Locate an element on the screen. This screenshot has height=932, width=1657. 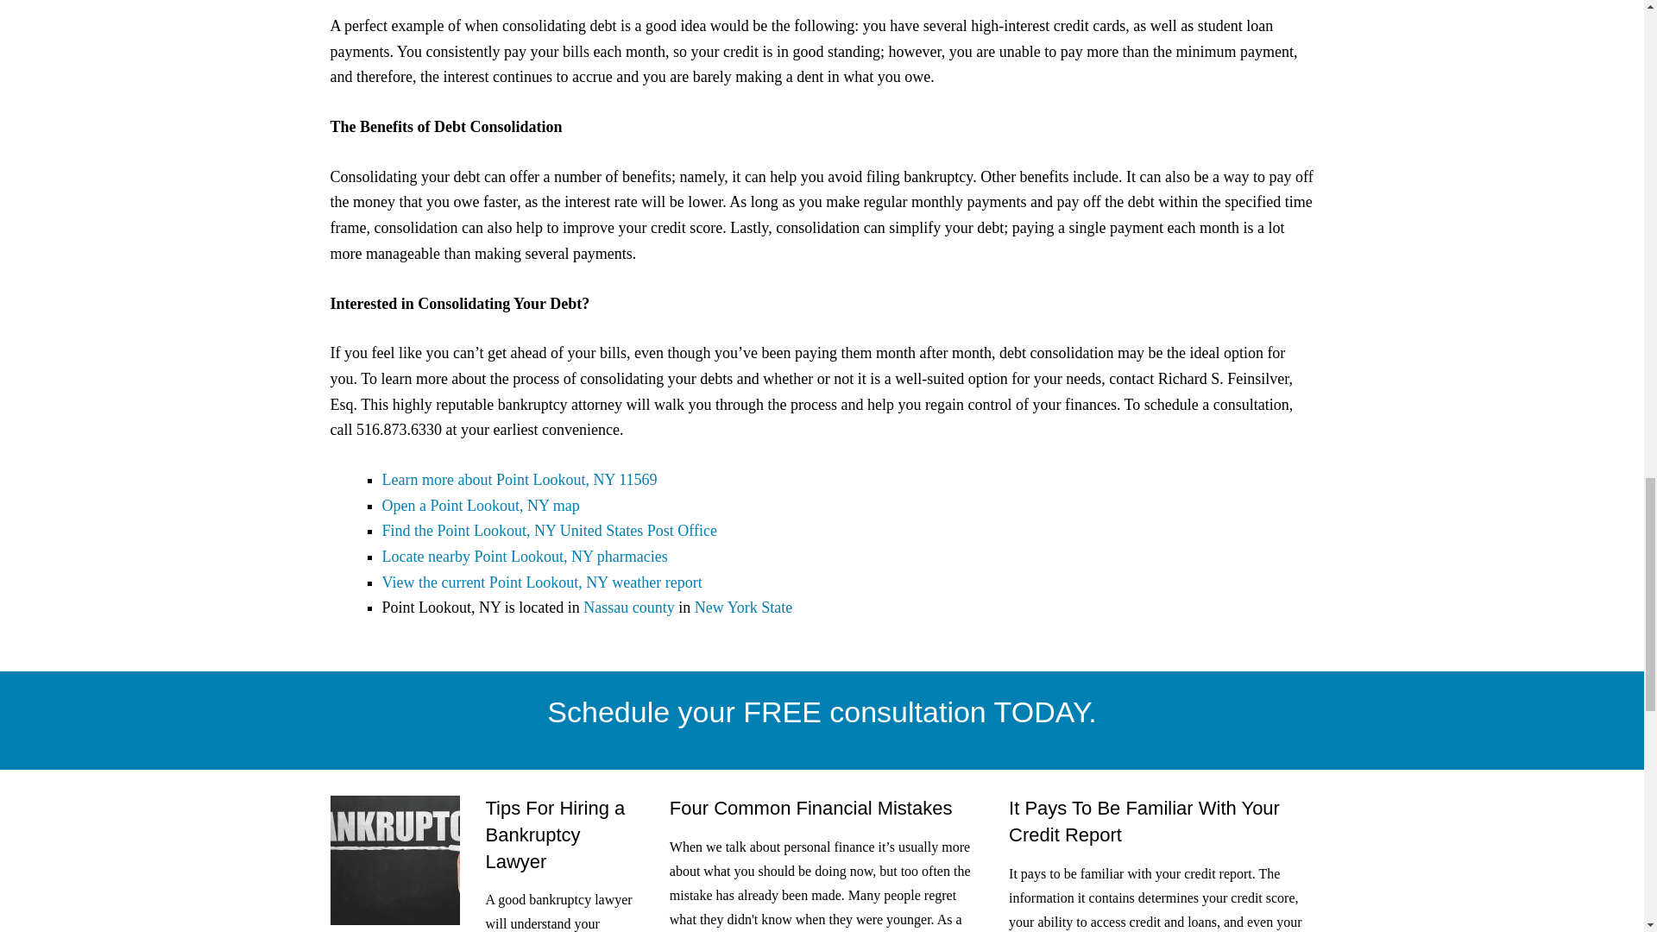
Four Common Financial Mistakes is located at coordinates (811, 808).